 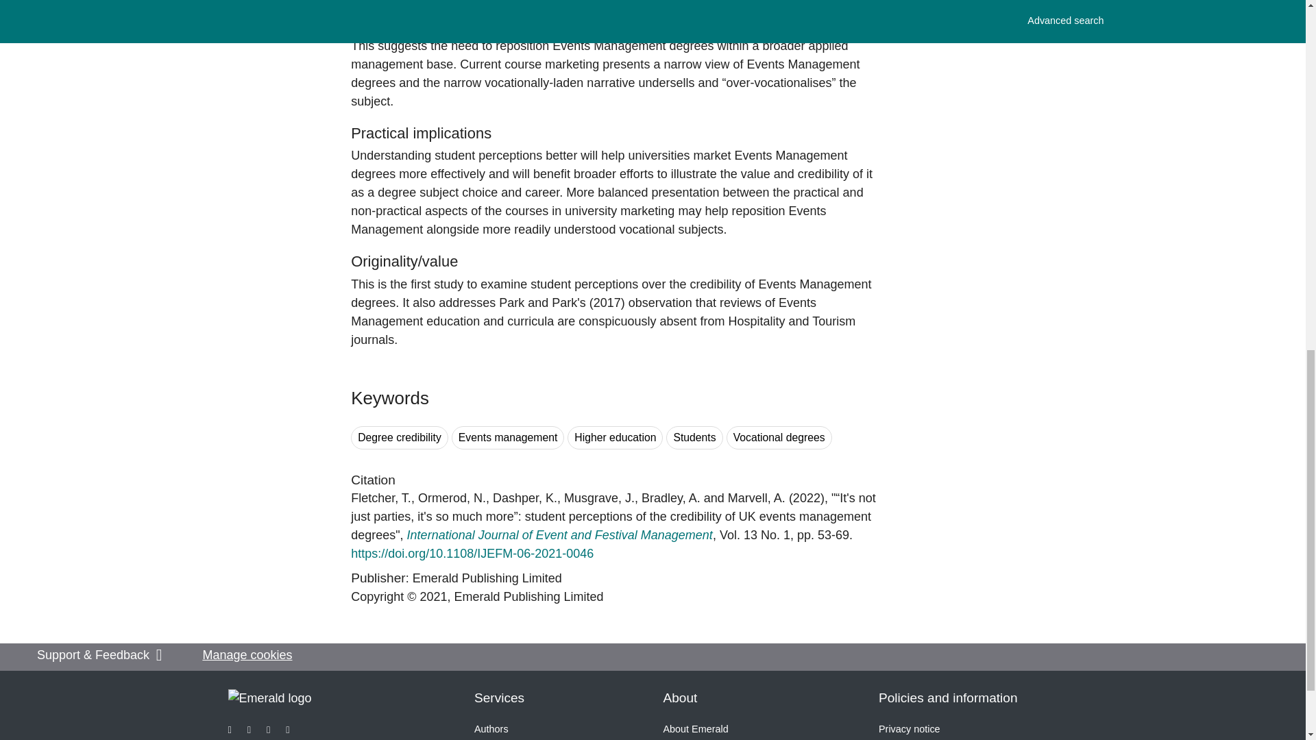 I want to click on Manage cookies, so click(x=247, y=655).